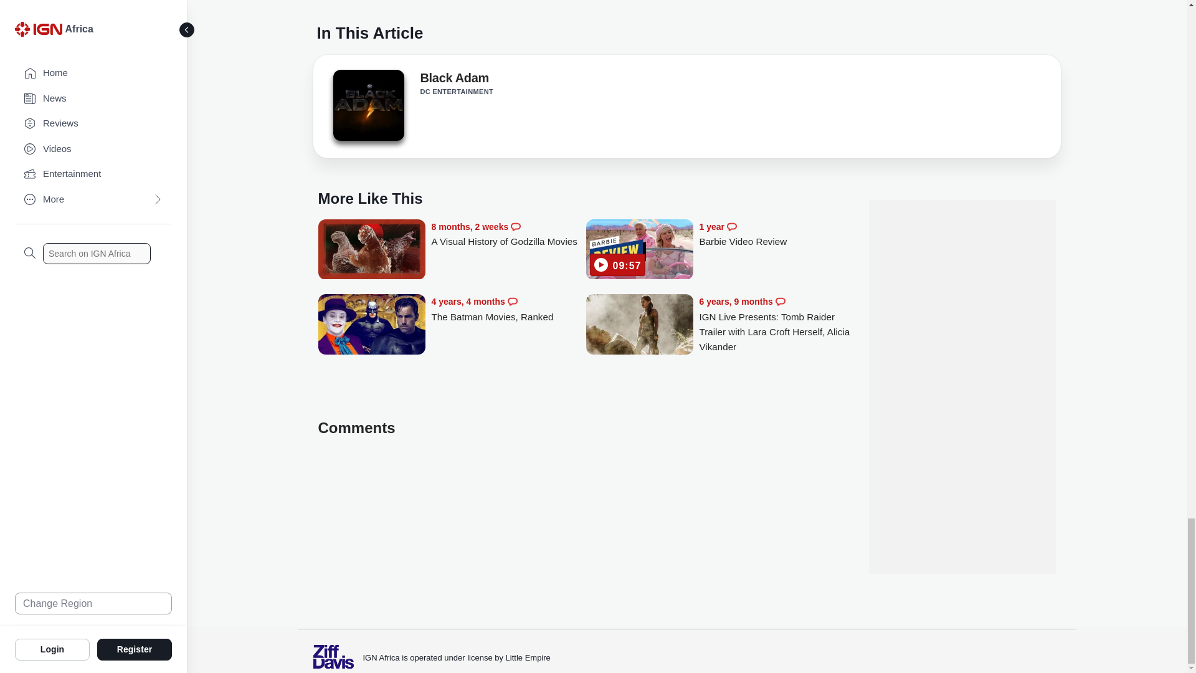  Describe the element at coordinates (371, 325) in the screenshot. I see `The Batman Movies, Ranked` at that location.